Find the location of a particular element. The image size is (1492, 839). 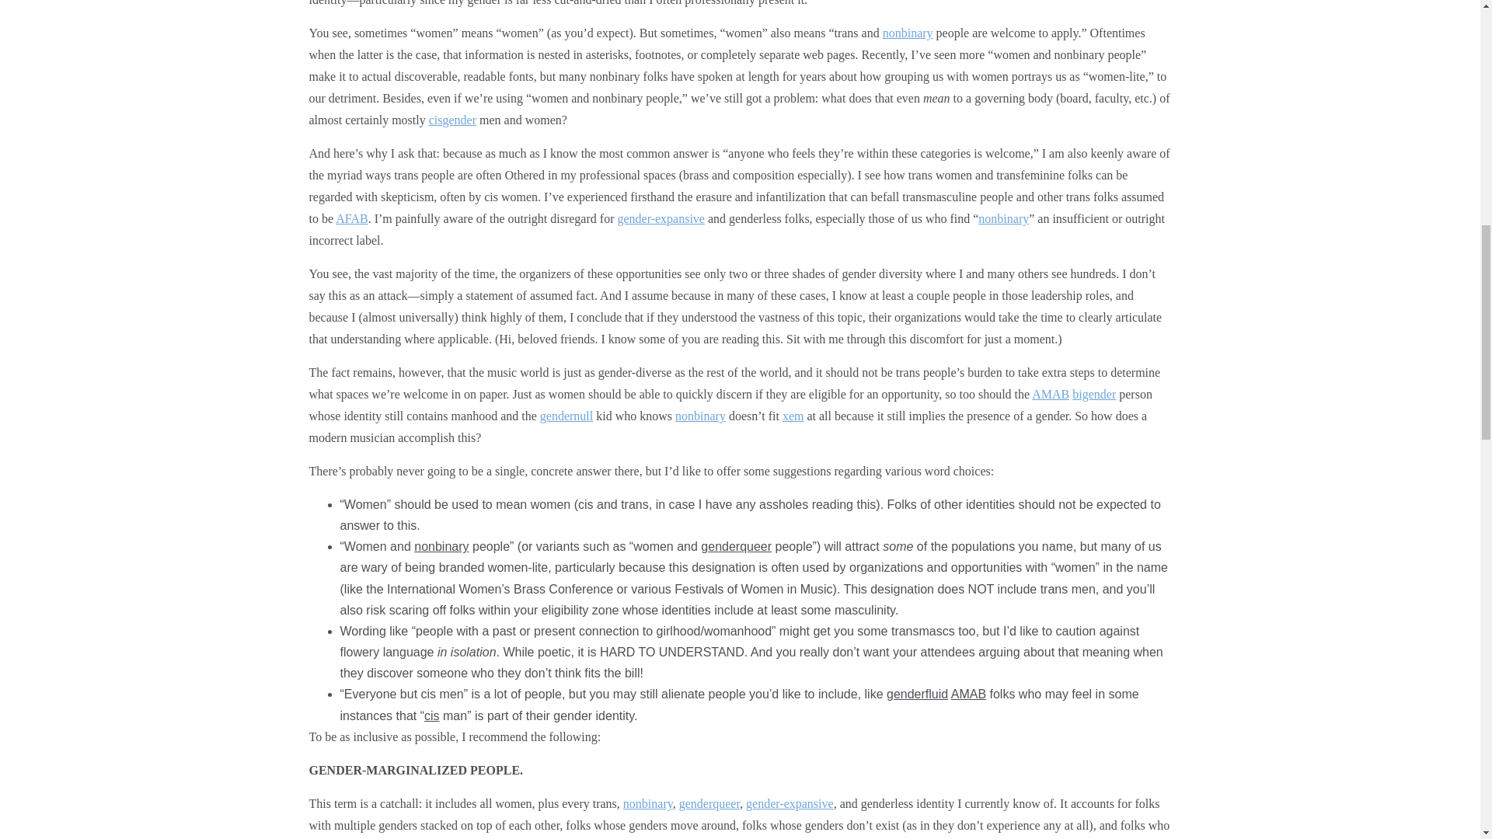

cisgender is located at coordinates (452, 120).